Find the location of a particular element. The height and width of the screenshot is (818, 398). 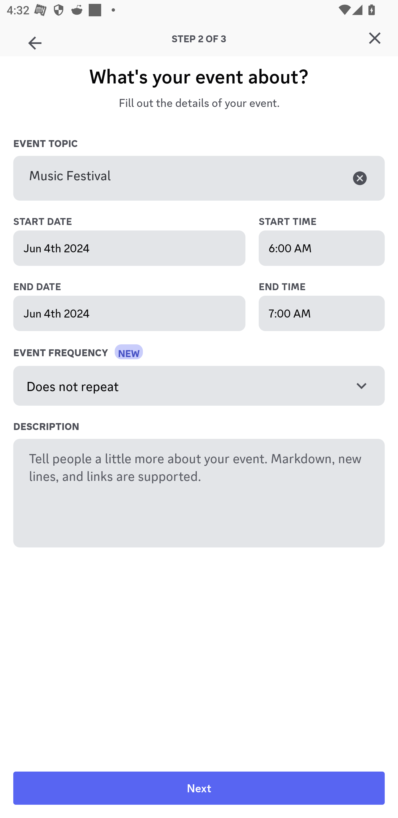

End Time, 7:00 AM 7:00 AM is located at coordinates (322, 313).